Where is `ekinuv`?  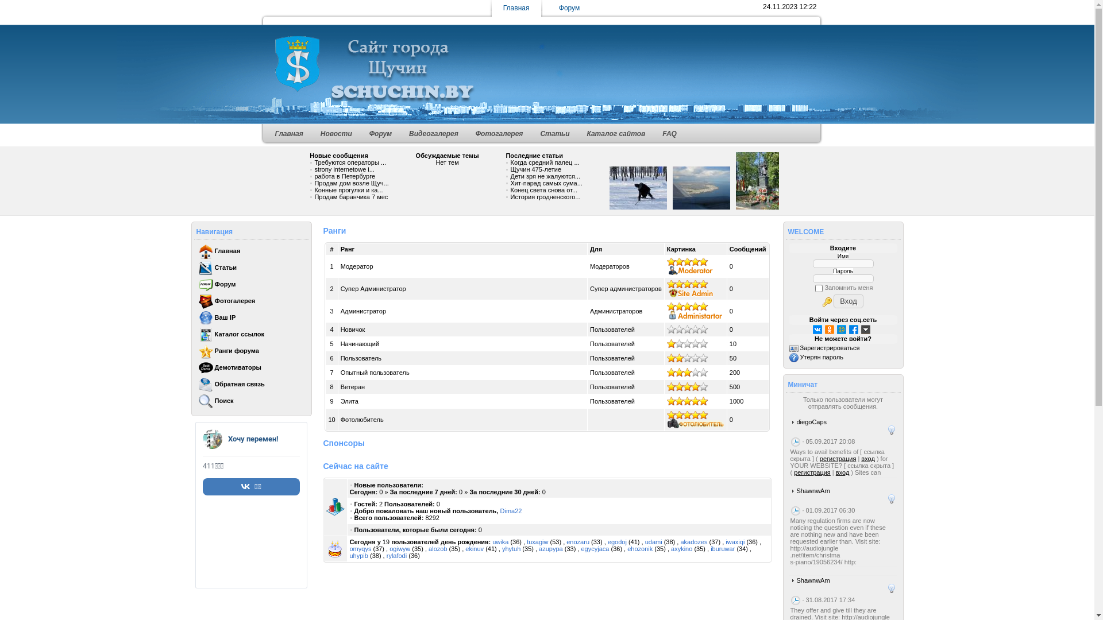 ekinuv is located at coordinates (475, 549).